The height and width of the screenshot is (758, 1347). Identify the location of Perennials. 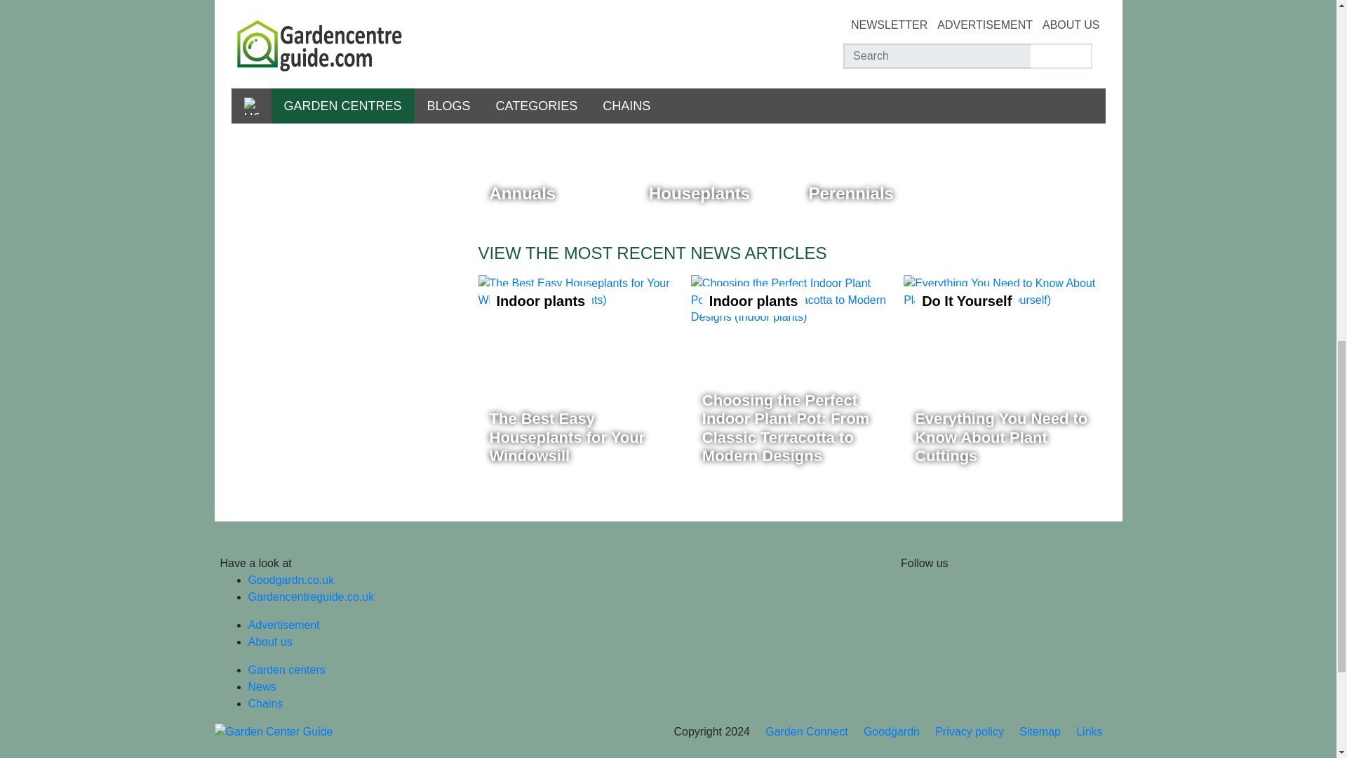
(871, 142).